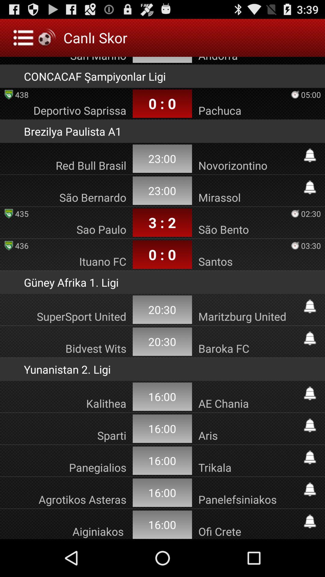  Describe the element at coordinates (310, 393) in the screenshot. I see `bell image` at that location.